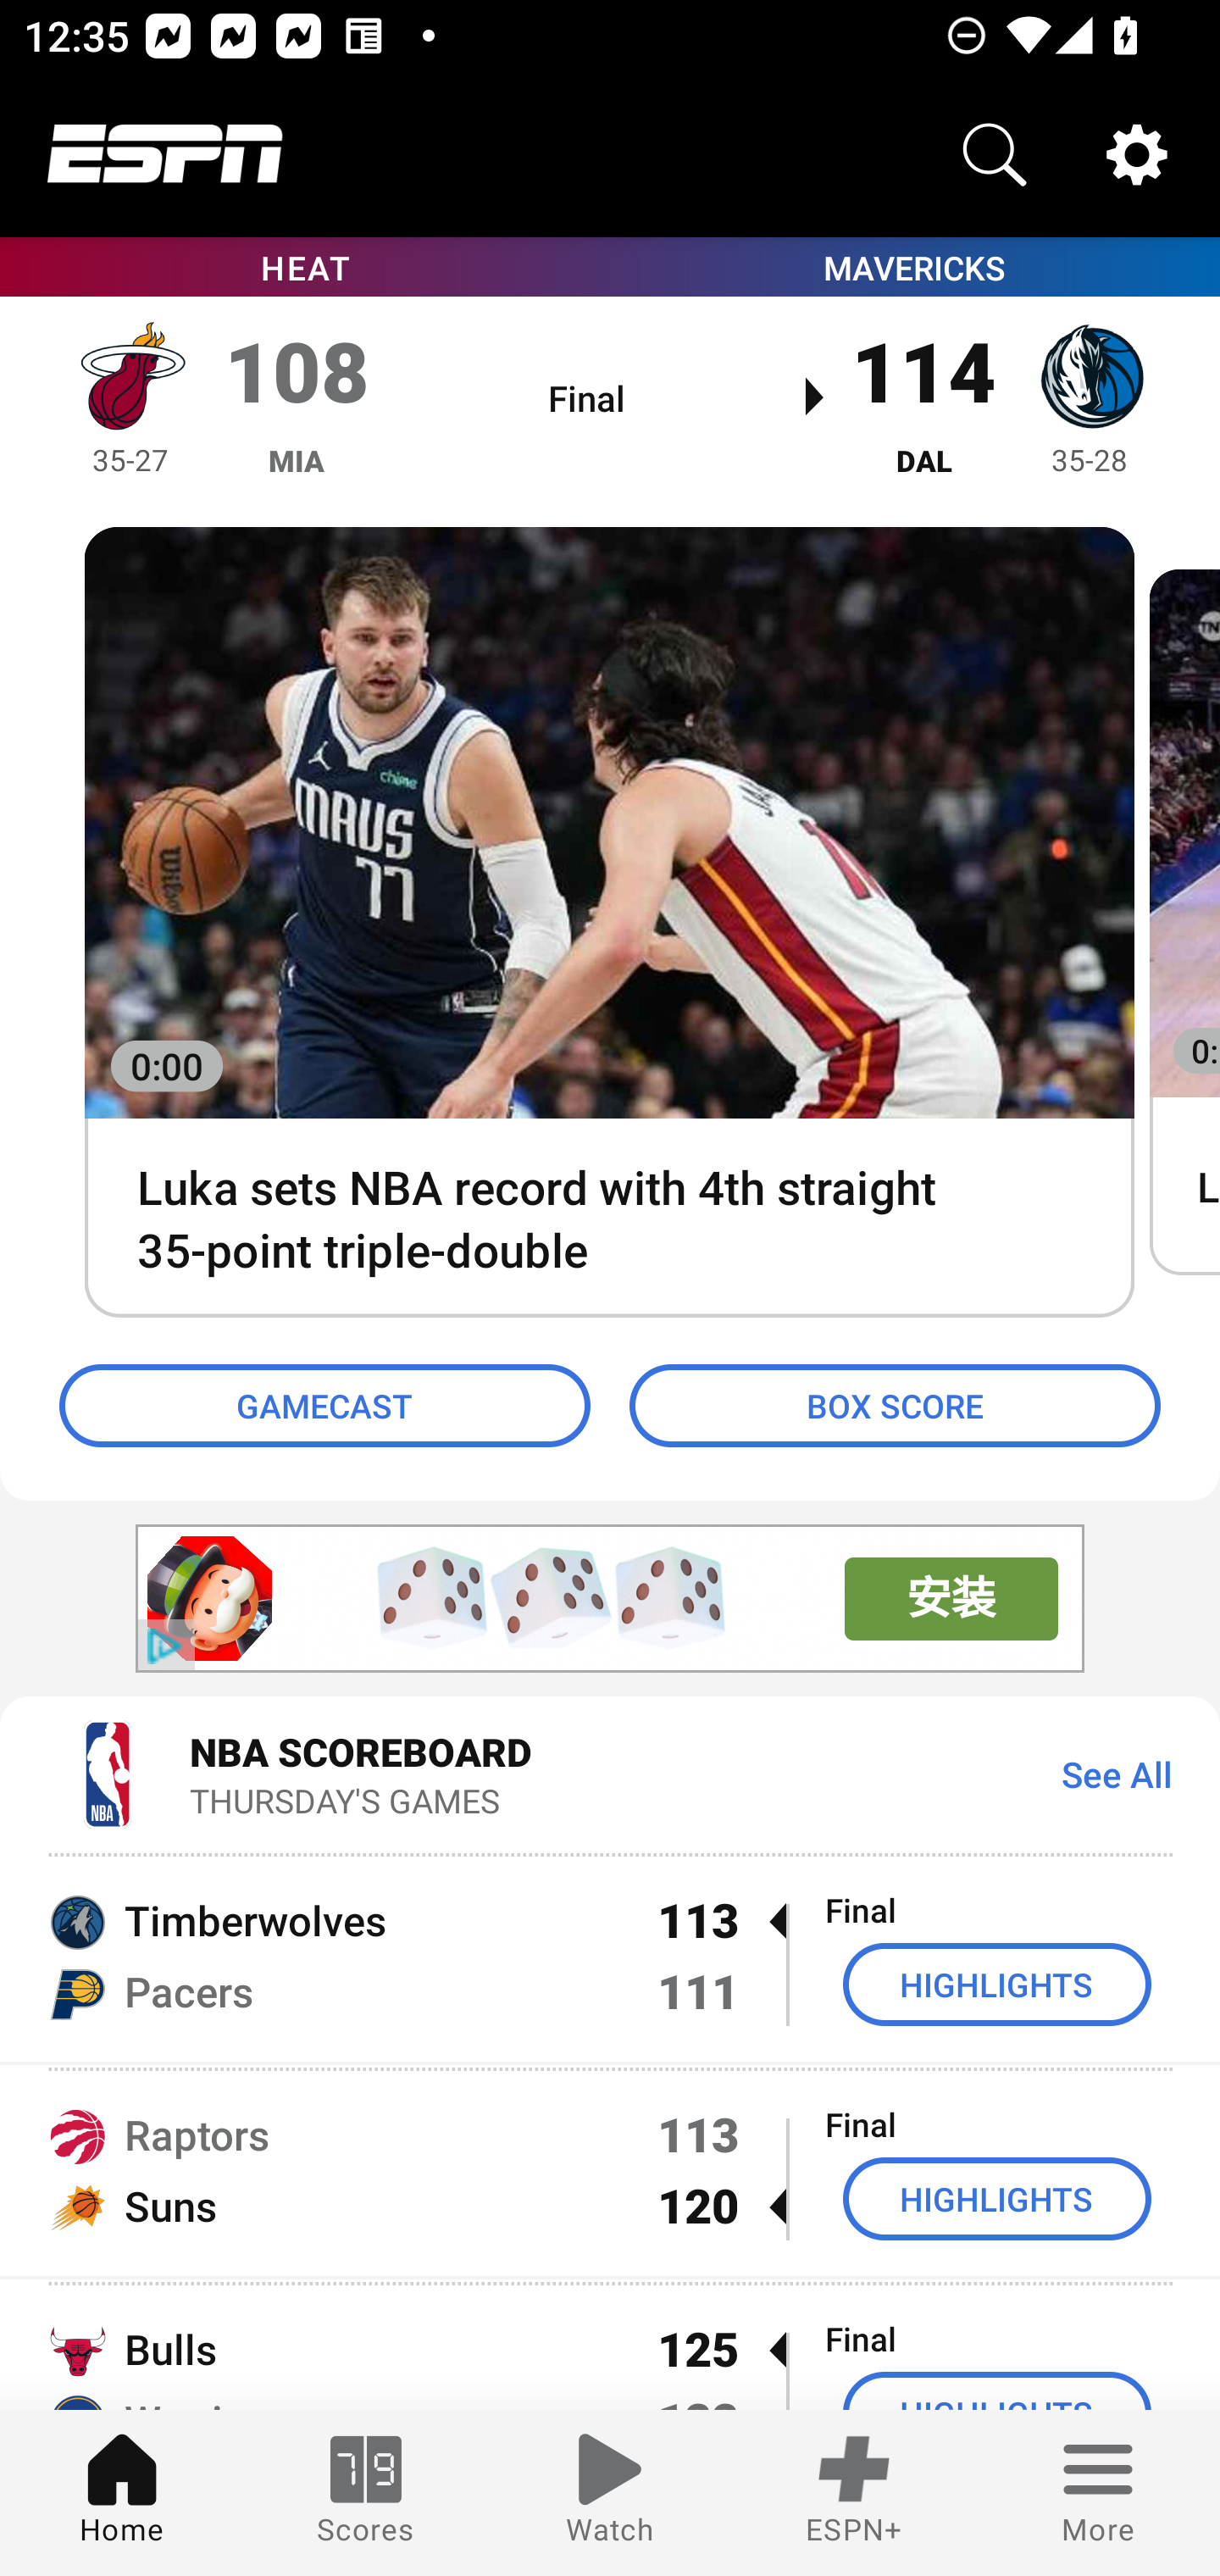 This screenshot has height=2576, width=1220. What do you see at coordinates (366, 2493) in the screenshot?
I see `Scores` at bounding box center [366, 2493].